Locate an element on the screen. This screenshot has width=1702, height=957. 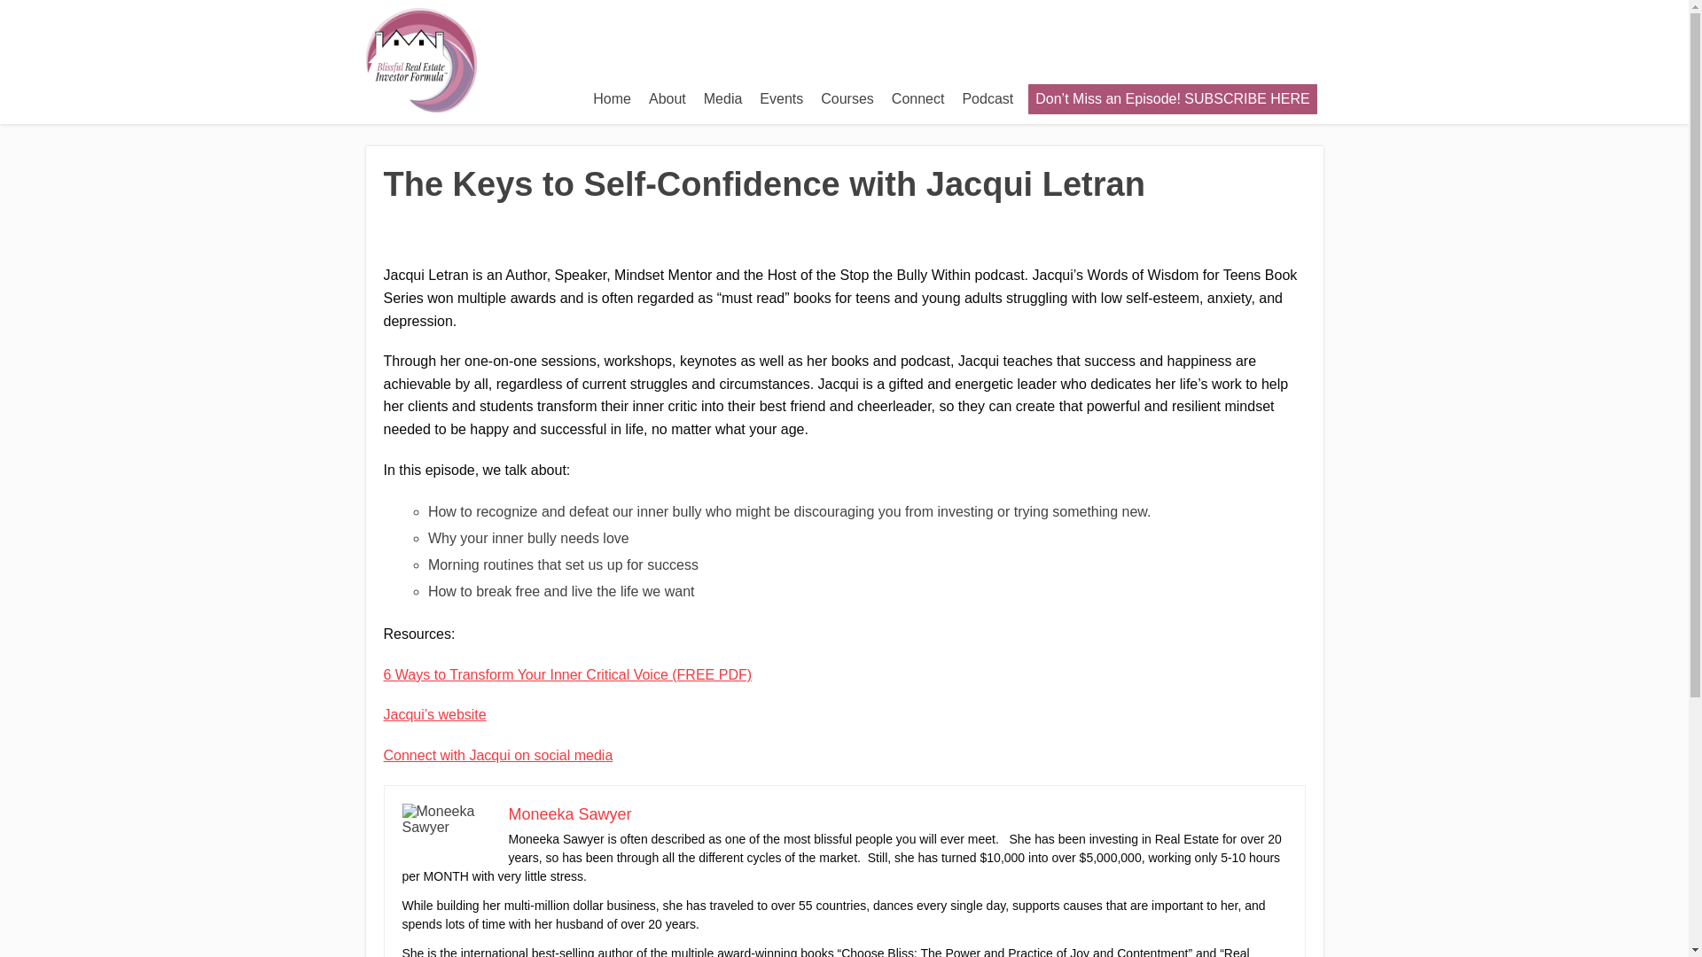
Media is located at coordinates (723, 98).